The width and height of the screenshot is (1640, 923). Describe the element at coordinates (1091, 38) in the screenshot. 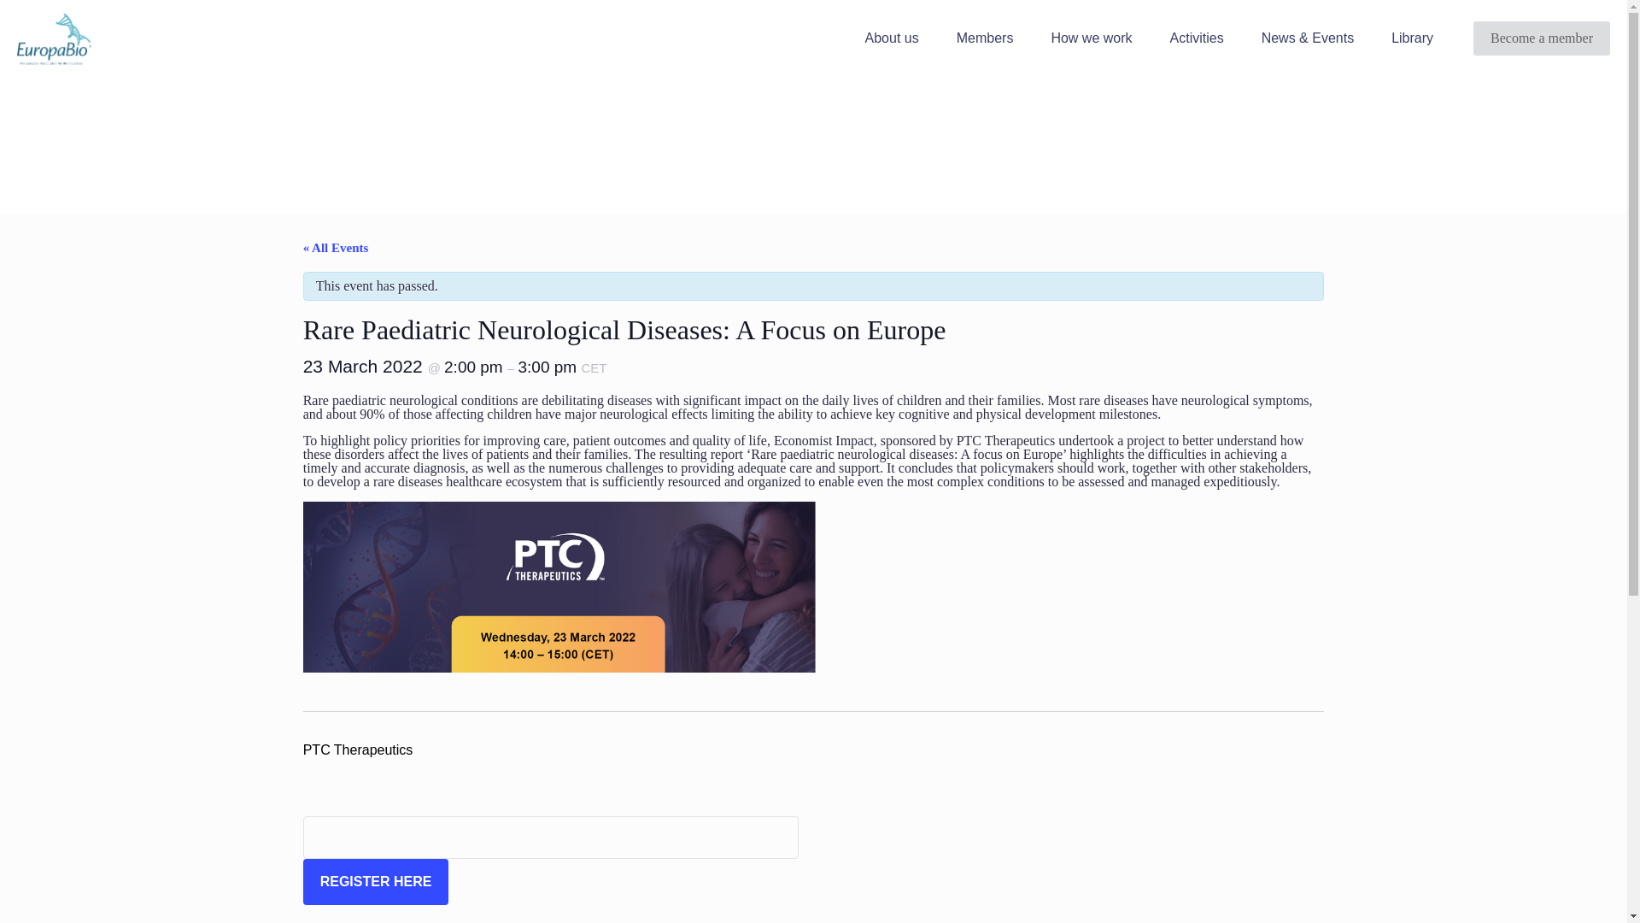

I see `How we work` at that location.